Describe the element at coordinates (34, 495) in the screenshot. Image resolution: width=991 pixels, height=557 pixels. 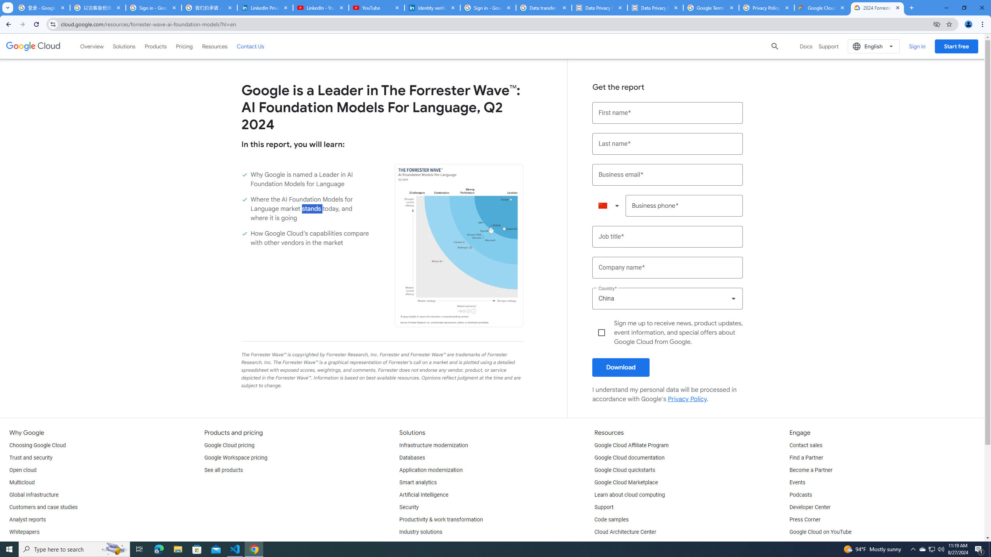
I see `Global infrastructure` at that location.